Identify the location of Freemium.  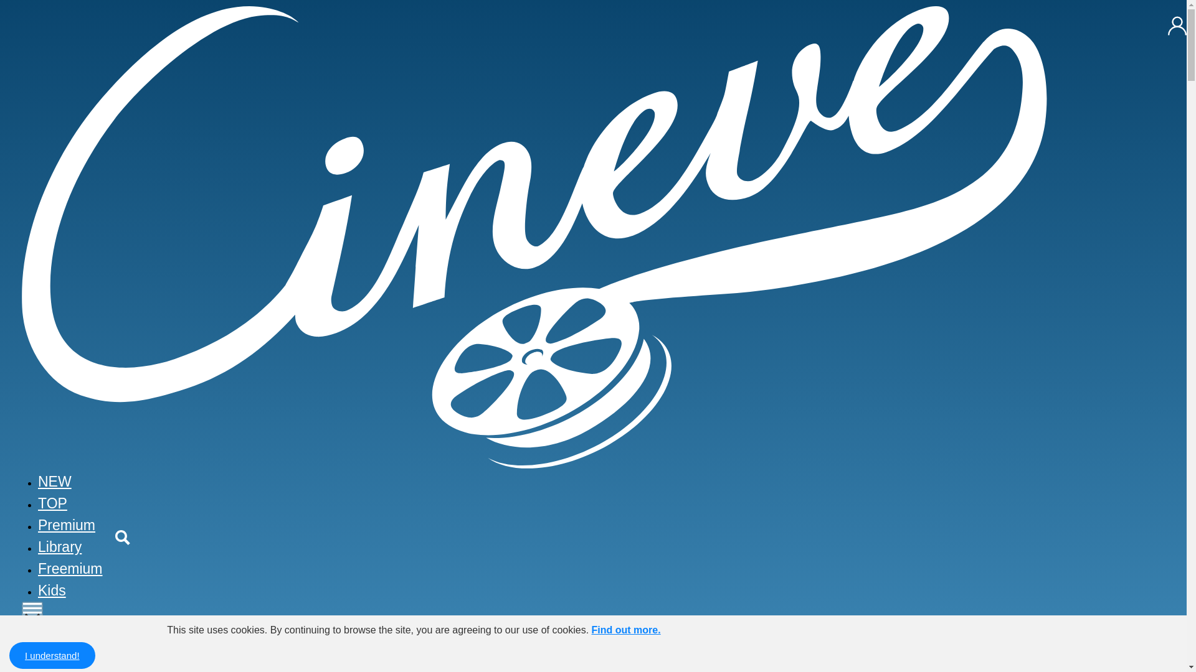
(70, 568).